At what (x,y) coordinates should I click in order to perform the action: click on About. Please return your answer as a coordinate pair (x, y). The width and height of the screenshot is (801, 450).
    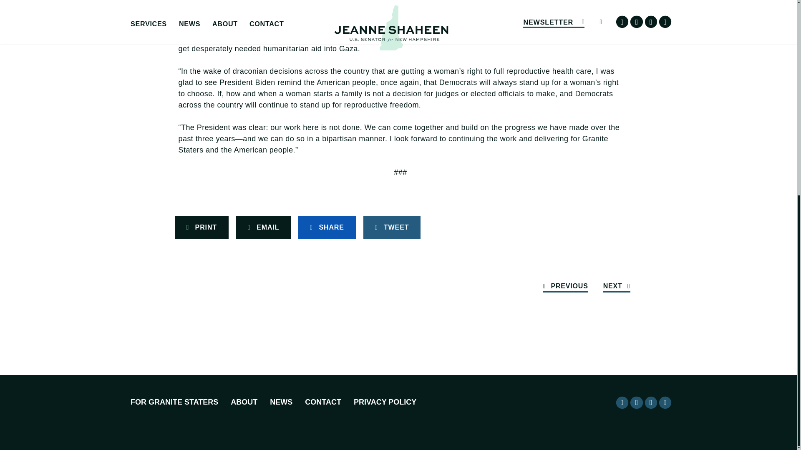
    Looking at the image, I should click on (244, 402).